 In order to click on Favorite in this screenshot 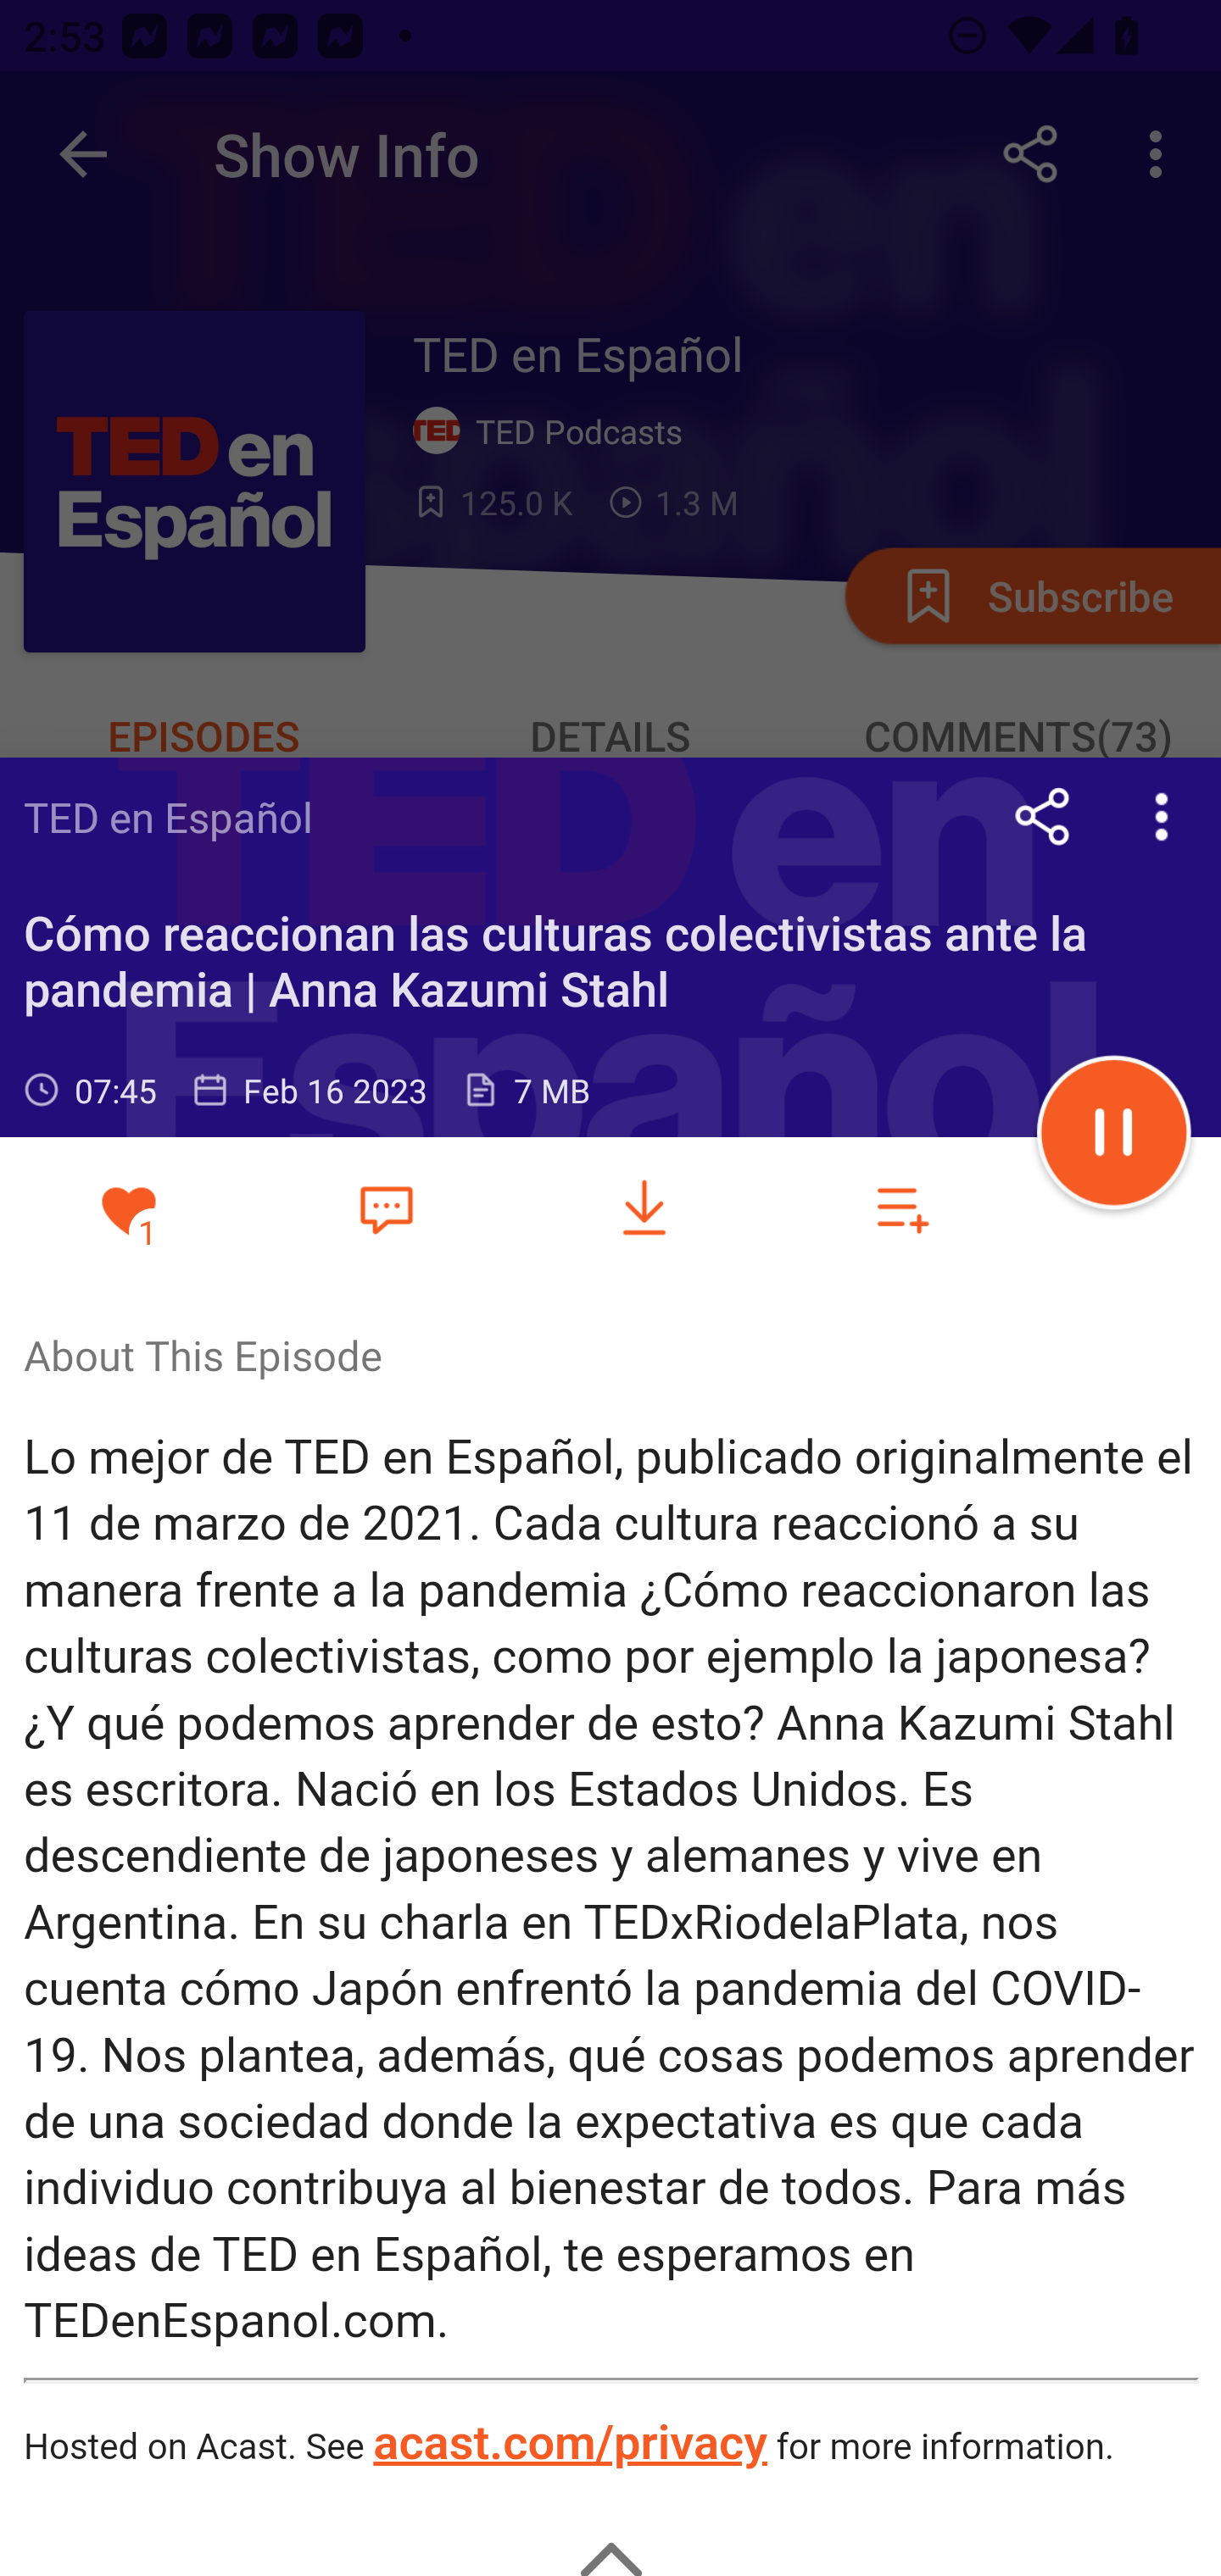, I will do `click(386, 1207)`.